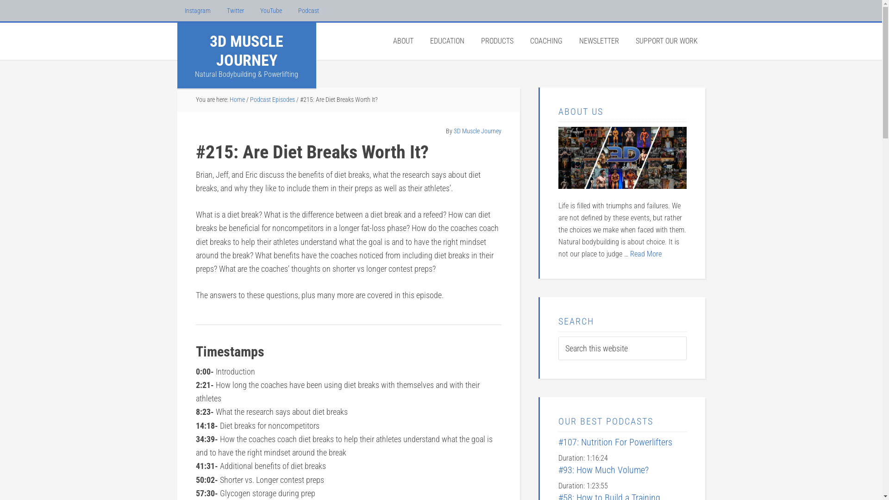 The image size is (889, 500). I want to click on Home, so click(237, 100).